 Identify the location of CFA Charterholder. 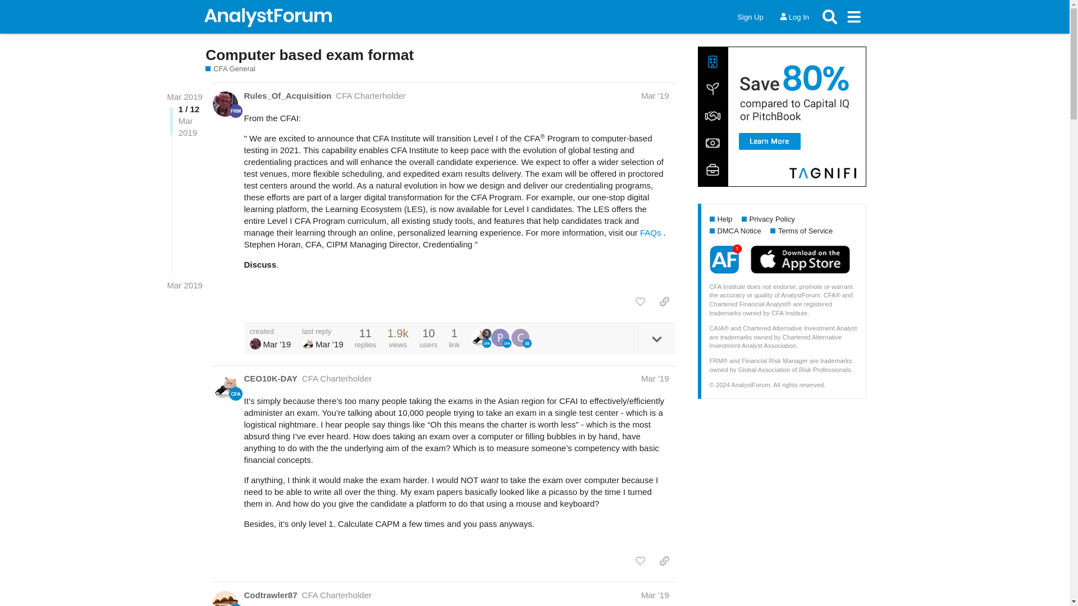
(337, 595).